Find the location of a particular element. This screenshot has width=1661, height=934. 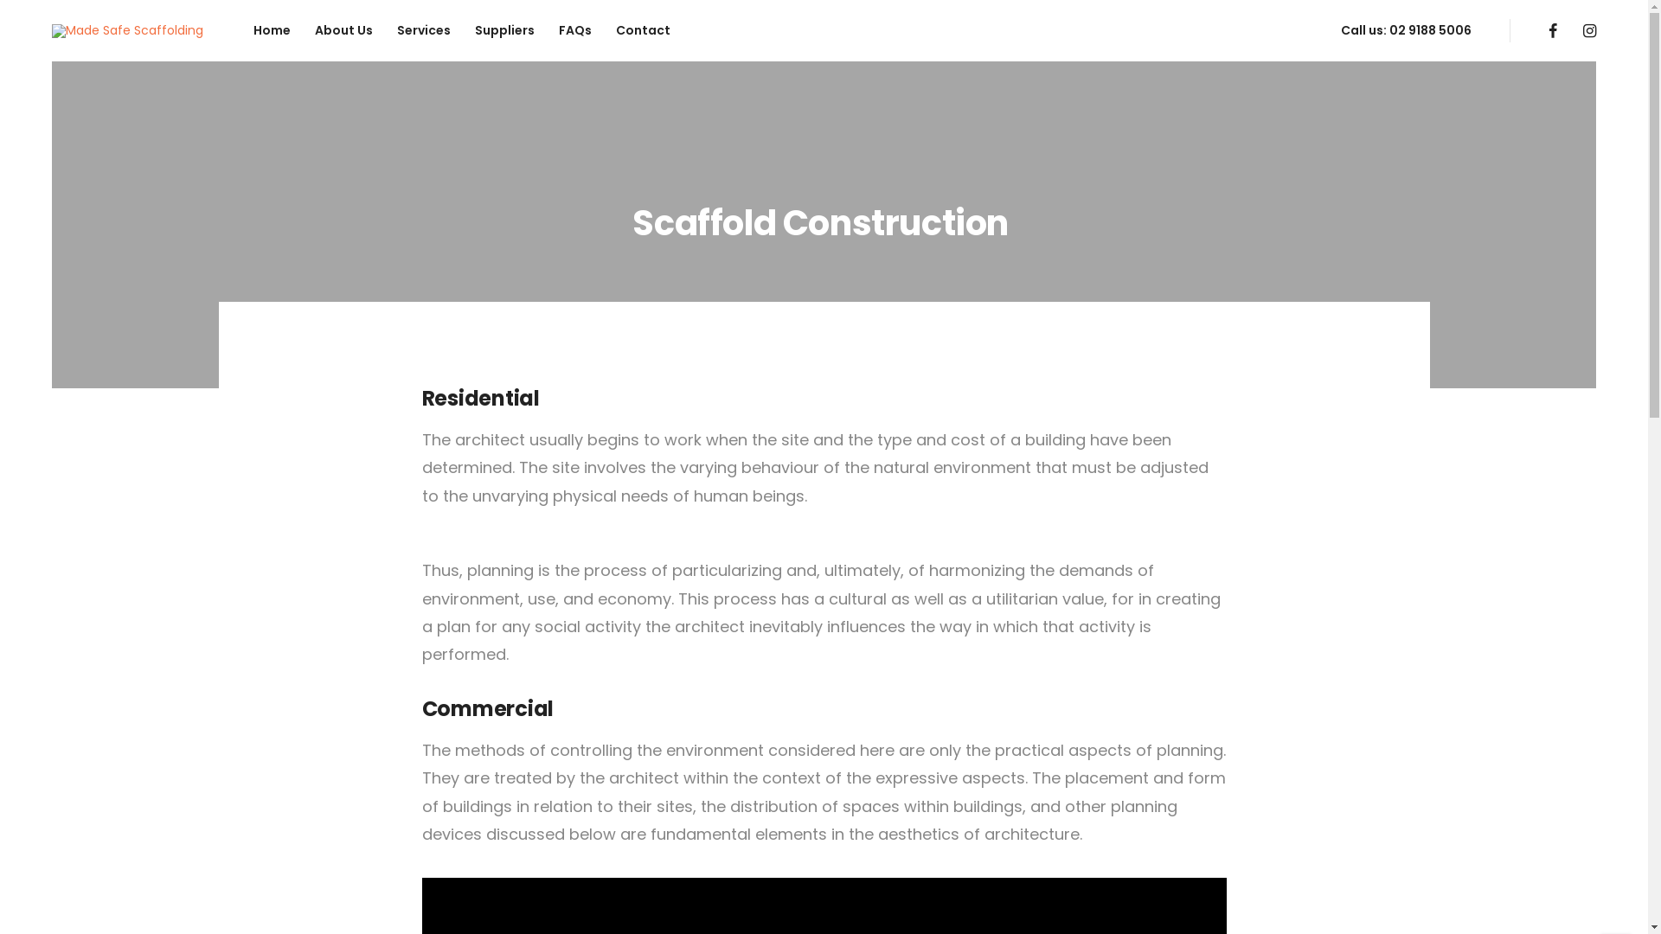

Instagram is located at coordinates (1590, 31).